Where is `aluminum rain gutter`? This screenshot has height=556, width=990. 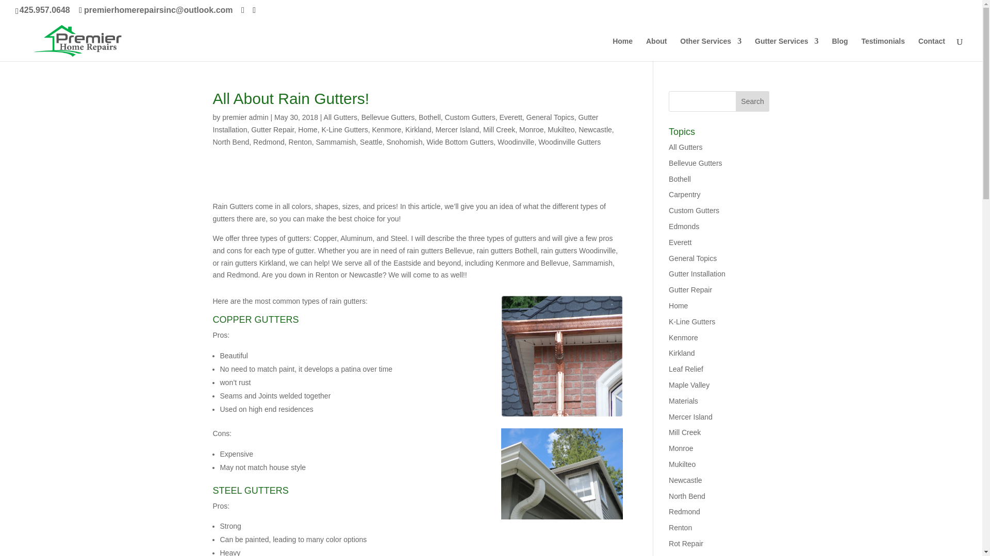
aluminum rain gutter is located at coordinates (562, 474).